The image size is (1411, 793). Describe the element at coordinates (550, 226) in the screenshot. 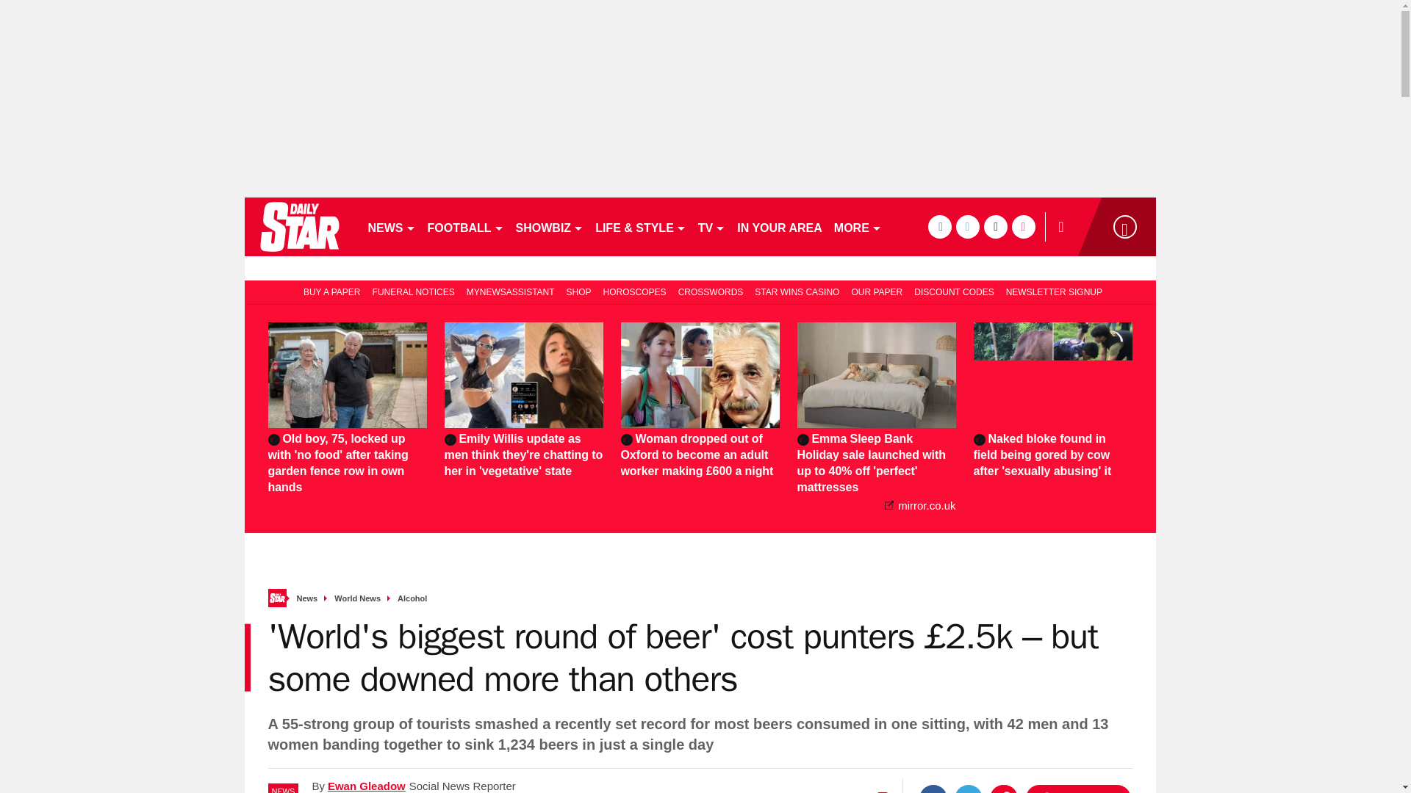

I see `SHOWBIZ` at that location.